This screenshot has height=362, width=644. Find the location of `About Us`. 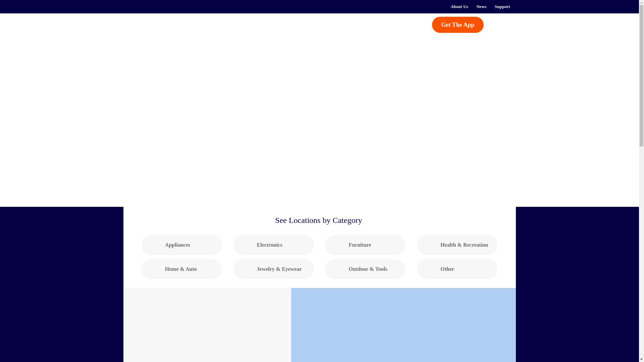

About Us is located at coordinates (459, 7).